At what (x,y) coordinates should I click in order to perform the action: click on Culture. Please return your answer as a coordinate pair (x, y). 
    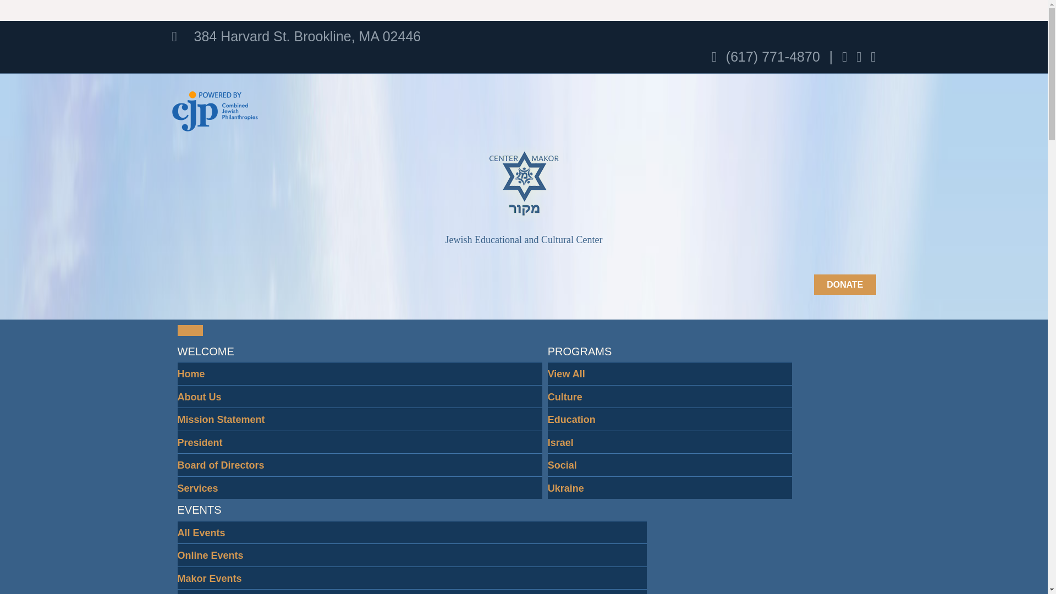
    Looking at the image, I should click on (565, 396).